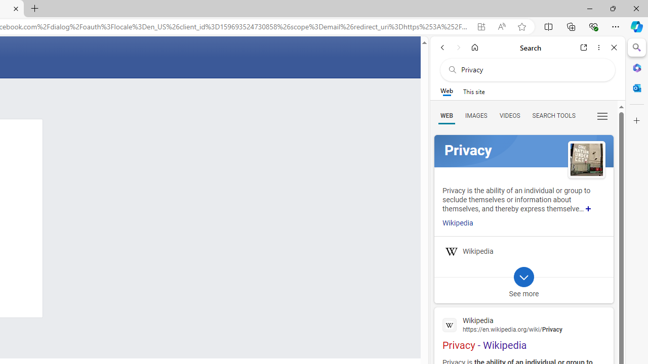 Image resolution: width=648 pixels, height=364 pixels. What do you see at coordinates (523, 151) in the screenshot?
I see `Class: spl_logobg` at bounding box center [523, 151].